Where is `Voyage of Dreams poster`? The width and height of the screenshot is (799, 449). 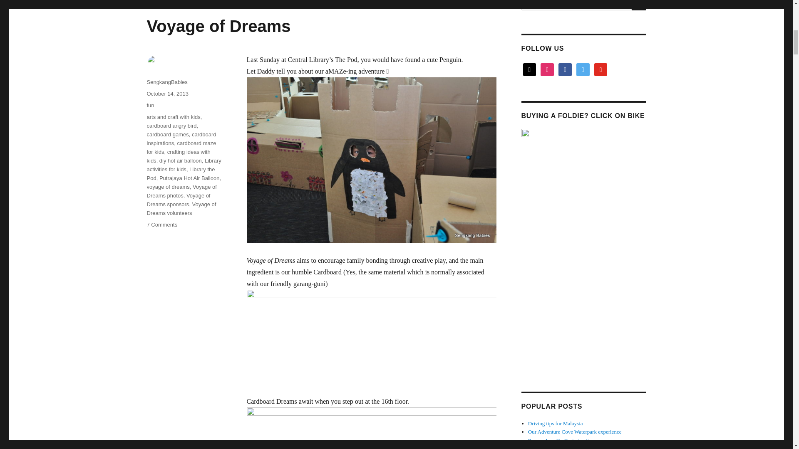 Voyage of Dreams poster is located at coordinates (371, 337).